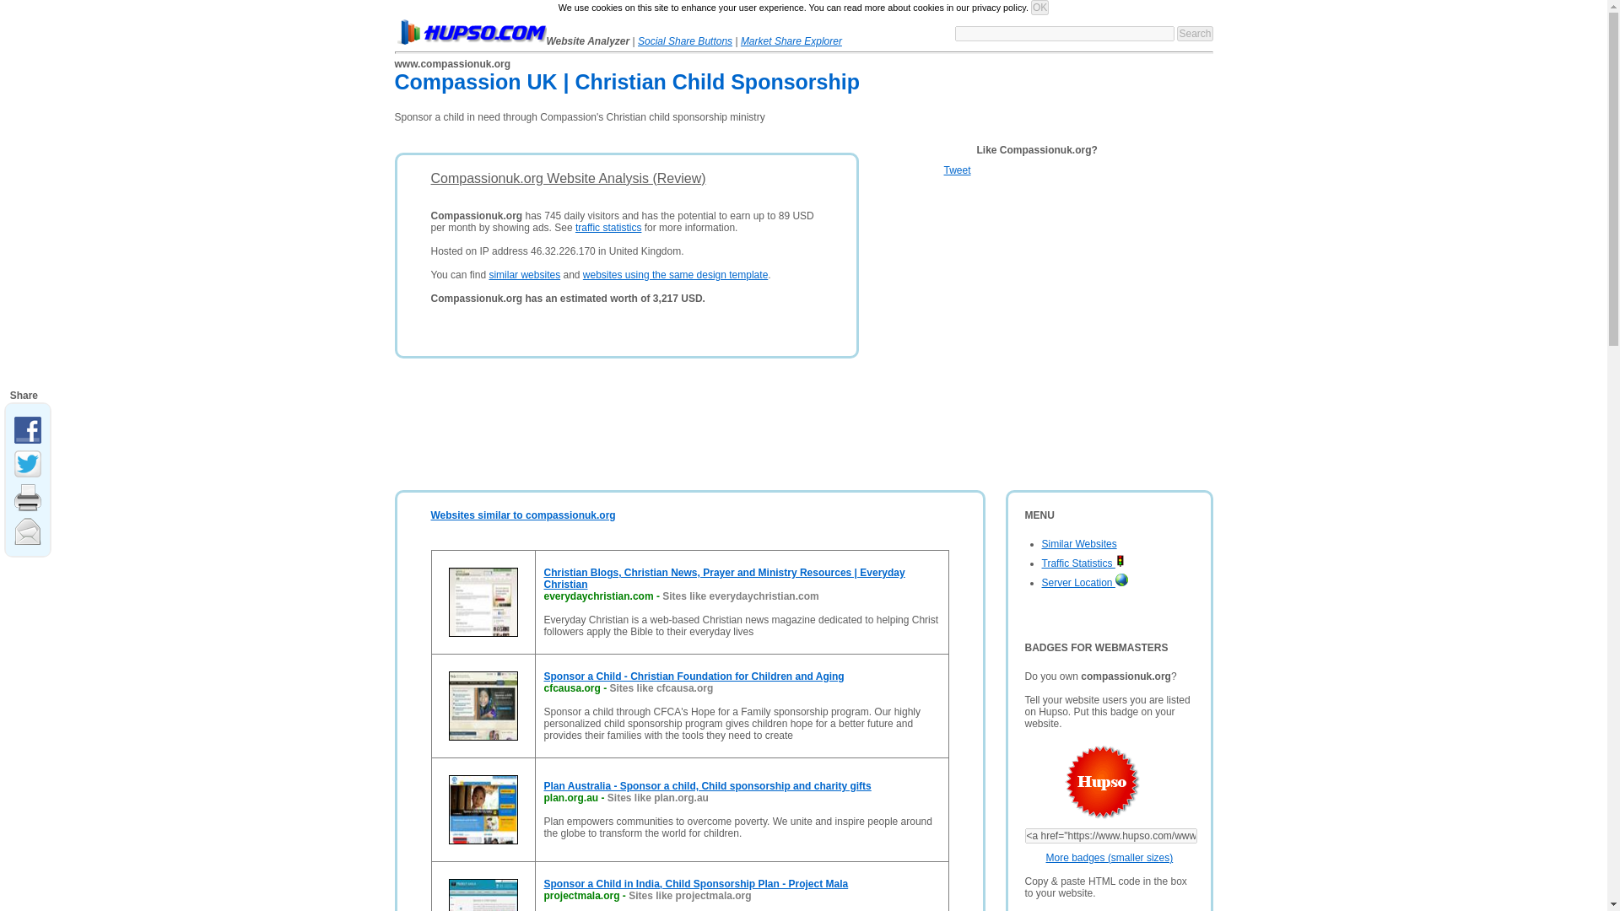  Describe the element at coordinates (689, 896) in the screenshot. I see `Sites like projectmala.org` at that location.